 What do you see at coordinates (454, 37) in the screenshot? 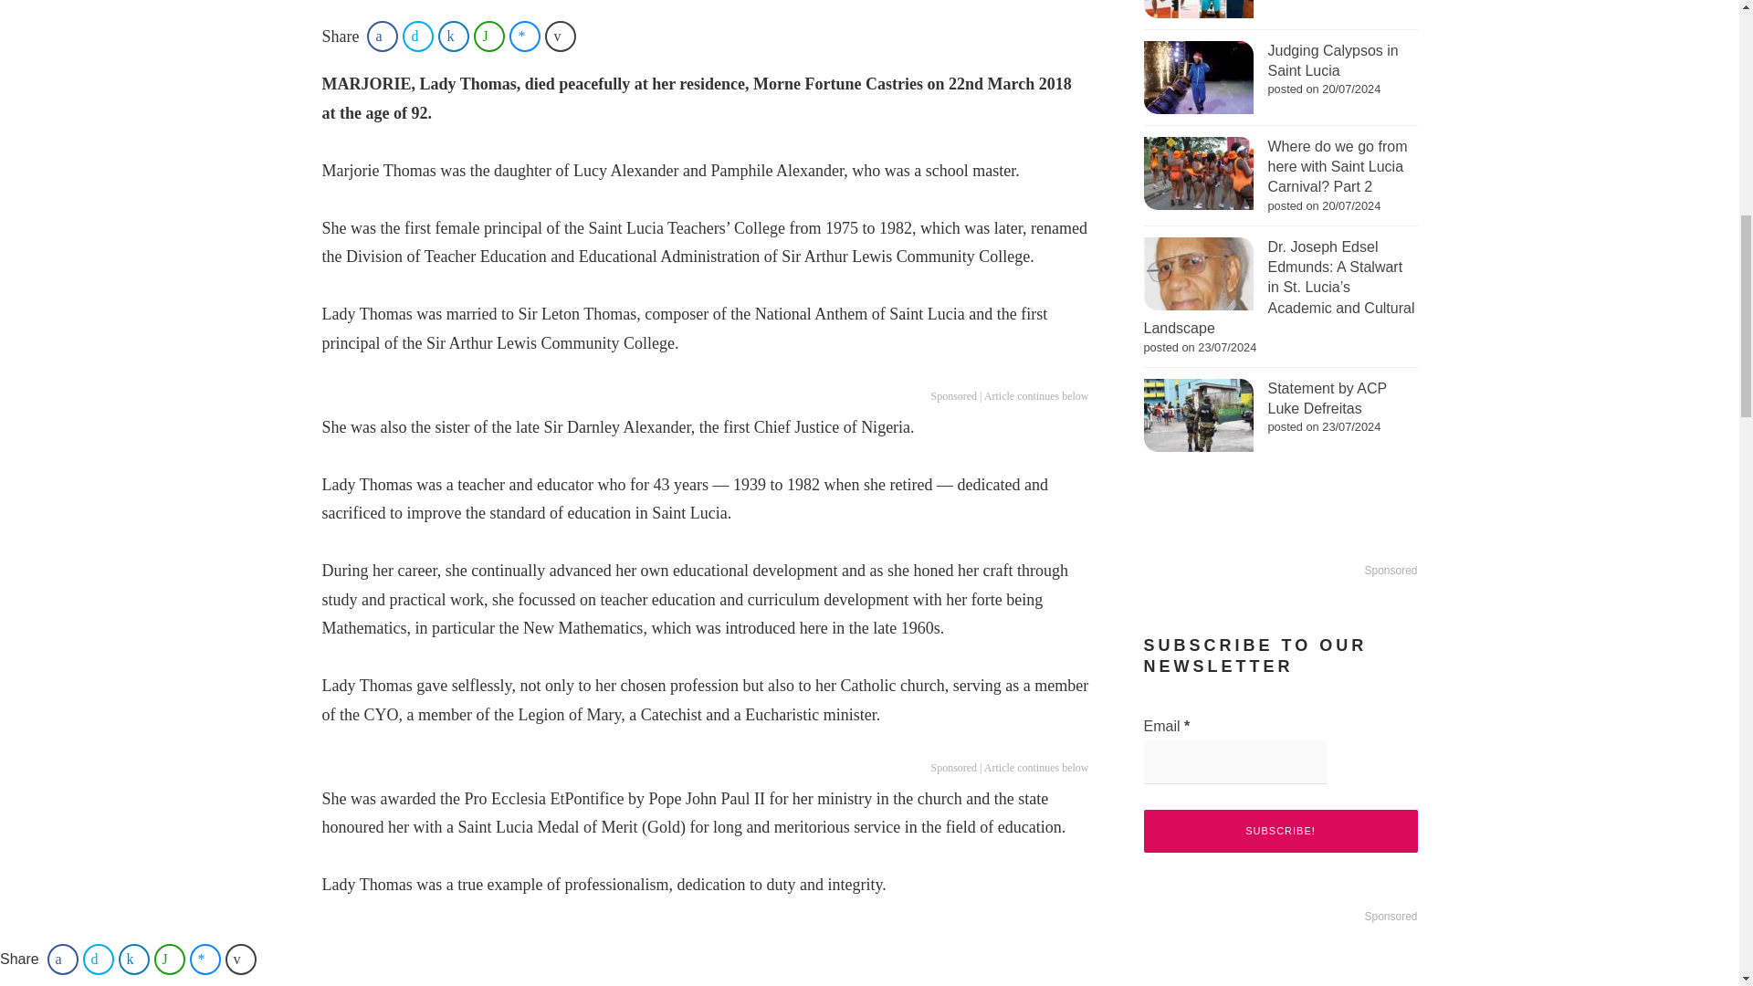
I see `Share on LinkedIn` at bounding box center [454, 37].